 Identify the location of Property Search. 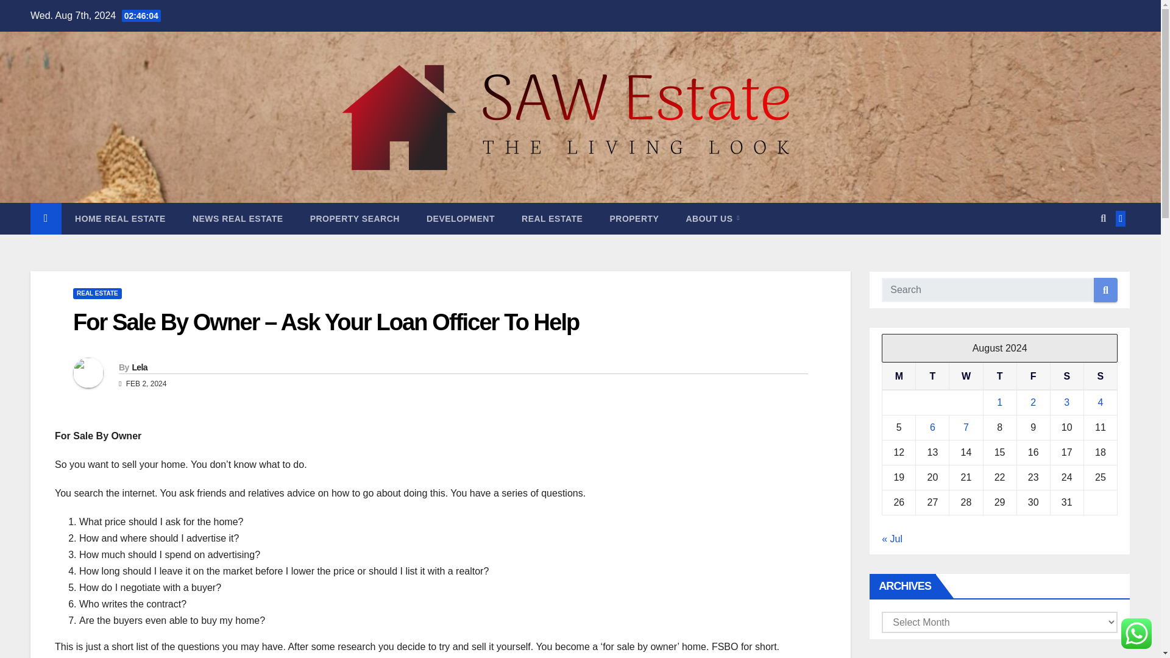
(355, 218).